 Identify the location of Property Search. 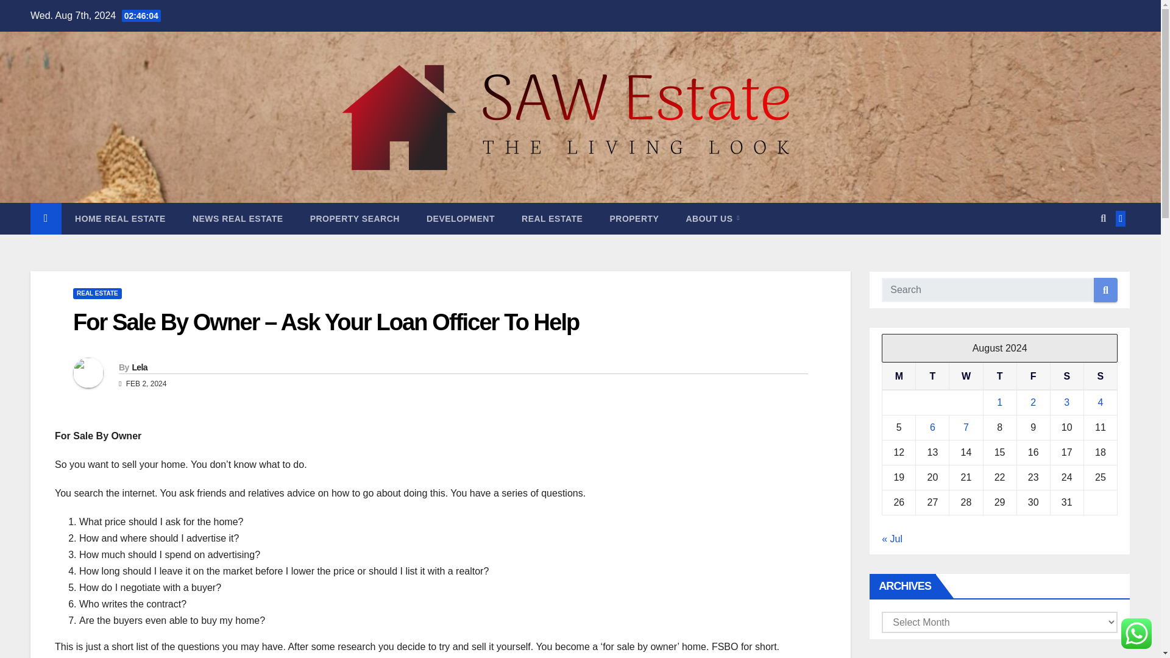
(355, 218).